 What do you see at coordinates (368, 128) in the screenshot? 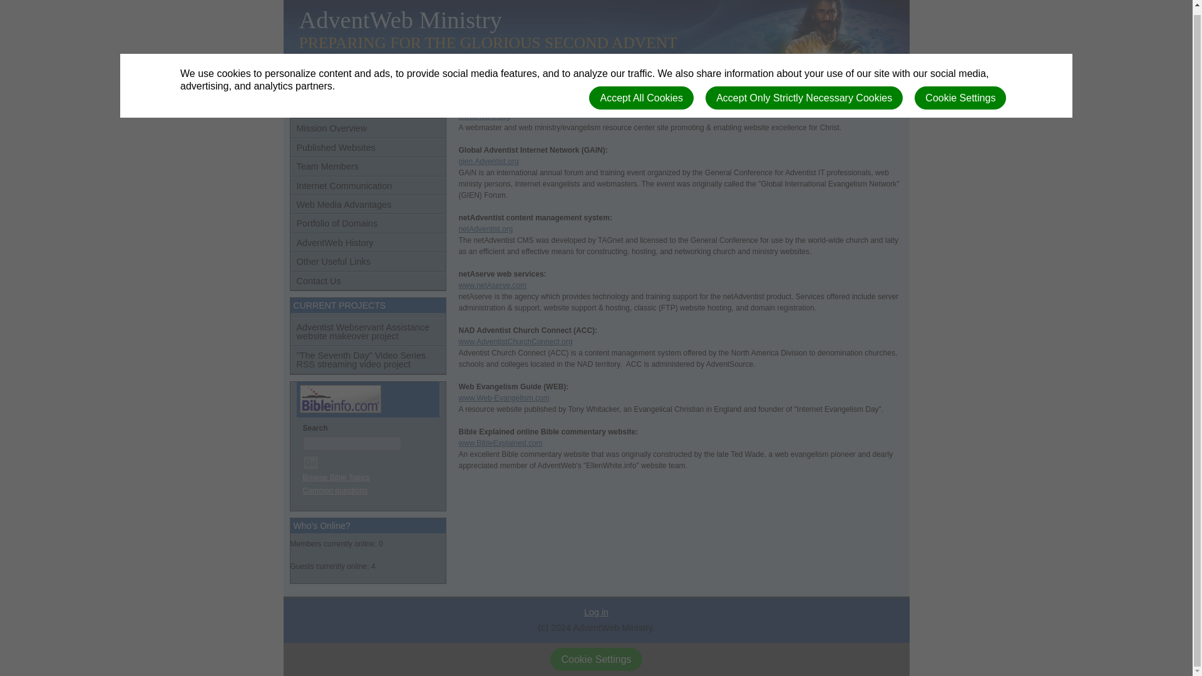
I see `Mission Overview` at bounding box center [368, 128].